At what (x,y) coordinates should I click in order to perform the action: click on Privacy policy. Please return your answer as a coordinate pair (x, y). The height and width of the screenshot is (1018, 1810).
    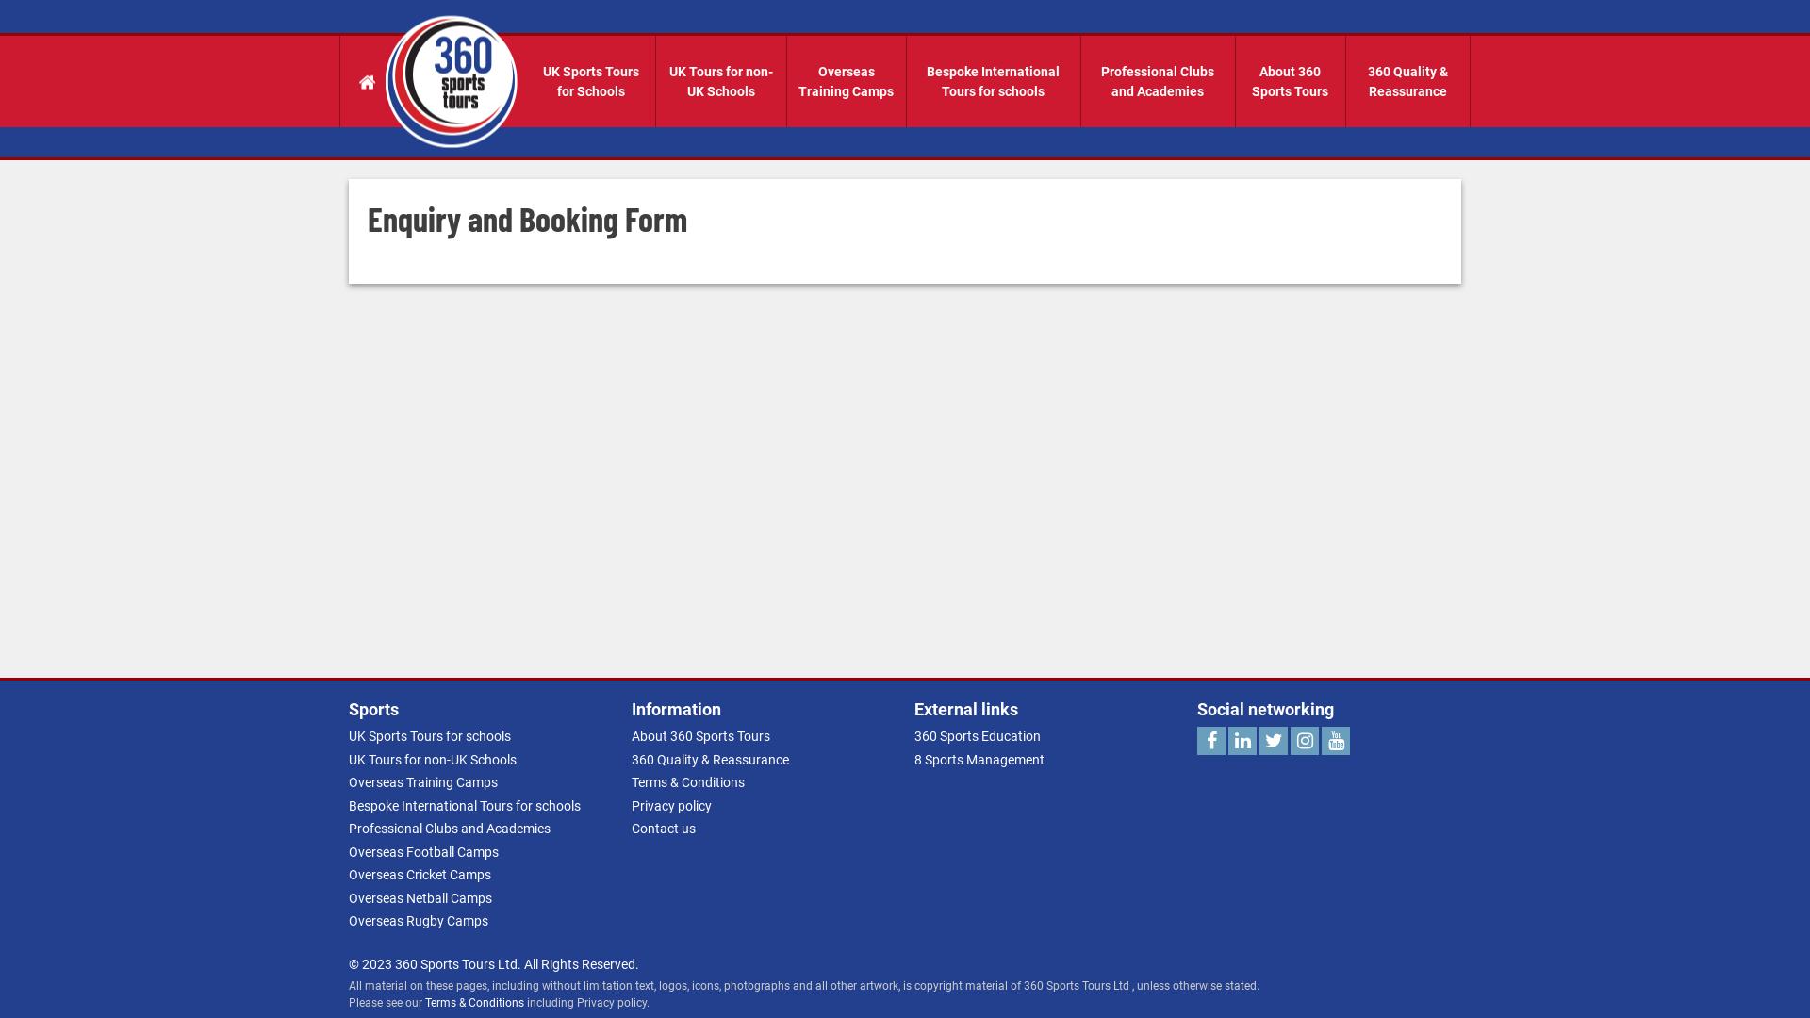
    Looking at the image, I should click on (671, 805).